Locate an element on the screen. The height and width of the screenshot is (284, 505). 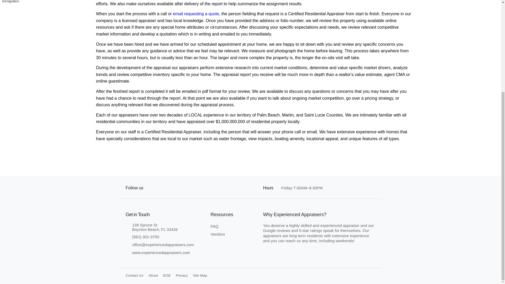
email requesting a quote is located at coordinates (183, 276).